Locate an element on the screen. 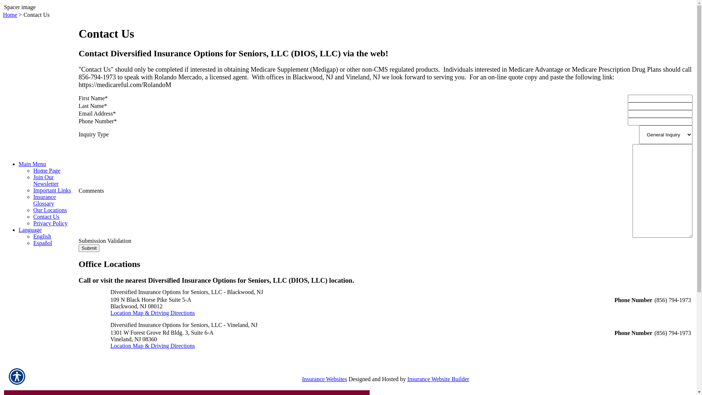 The width and height of the screenshot is (702, 395). Submit is located at coordinates (89, 248).